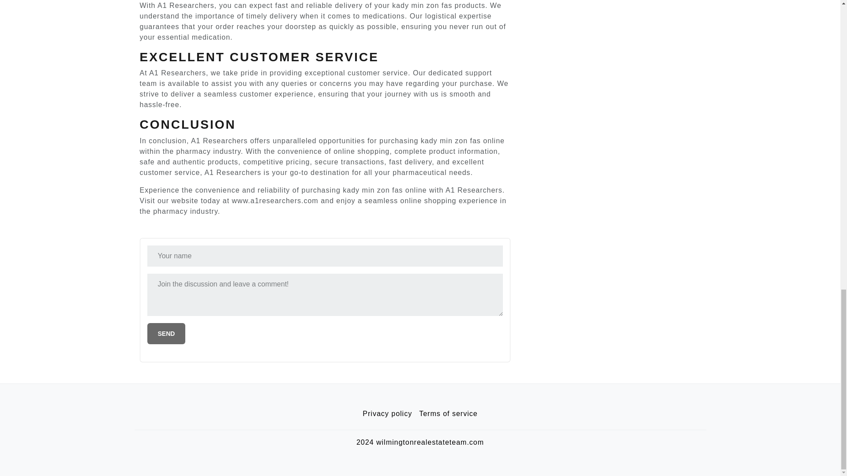 The width and height of the screenshot is (847, 476). What do you see at coordinates (387, 414) in the screenshot?
I see `Privacy policy` at bounding box center [387, 414].